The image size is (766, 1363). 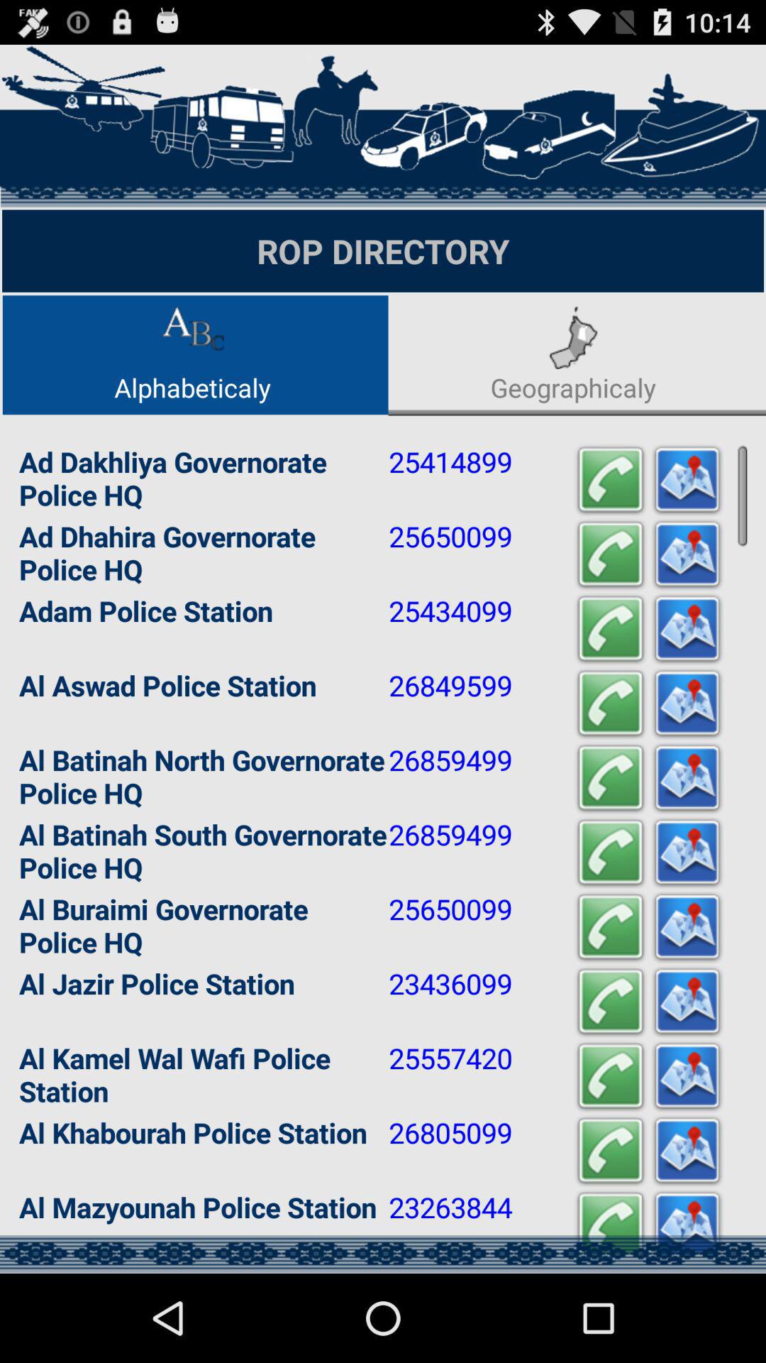 I want to click on call, so click(x=611, y=853).